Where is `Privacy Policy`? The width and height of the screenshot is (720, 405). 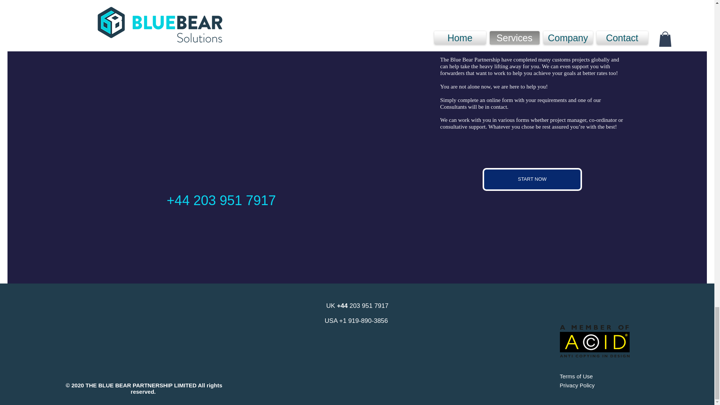
Privacy Policy is located at coordinates (577, 385).